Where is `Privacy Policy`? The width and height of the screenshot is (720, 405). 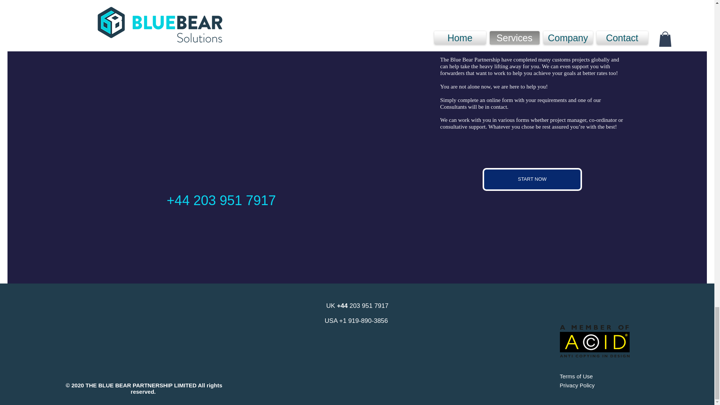
Privacy Policy is located at coordinates (577, 385).